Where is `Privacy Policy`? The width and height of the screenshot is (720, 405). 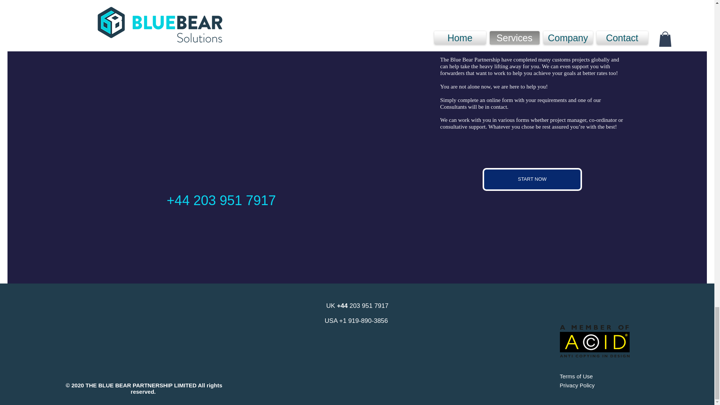
Privacy Policy is located at coordinates (577, 385).